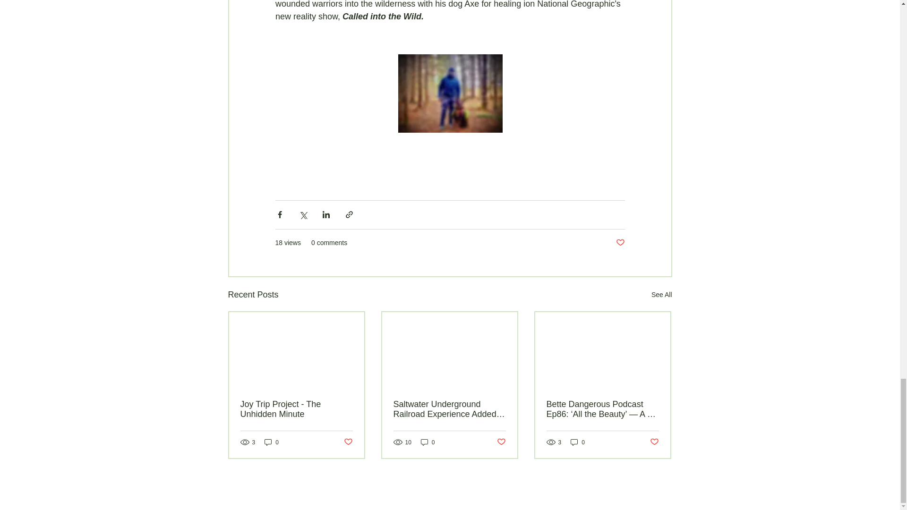  I want to click on Post not marked as liked, so click(502, 442).